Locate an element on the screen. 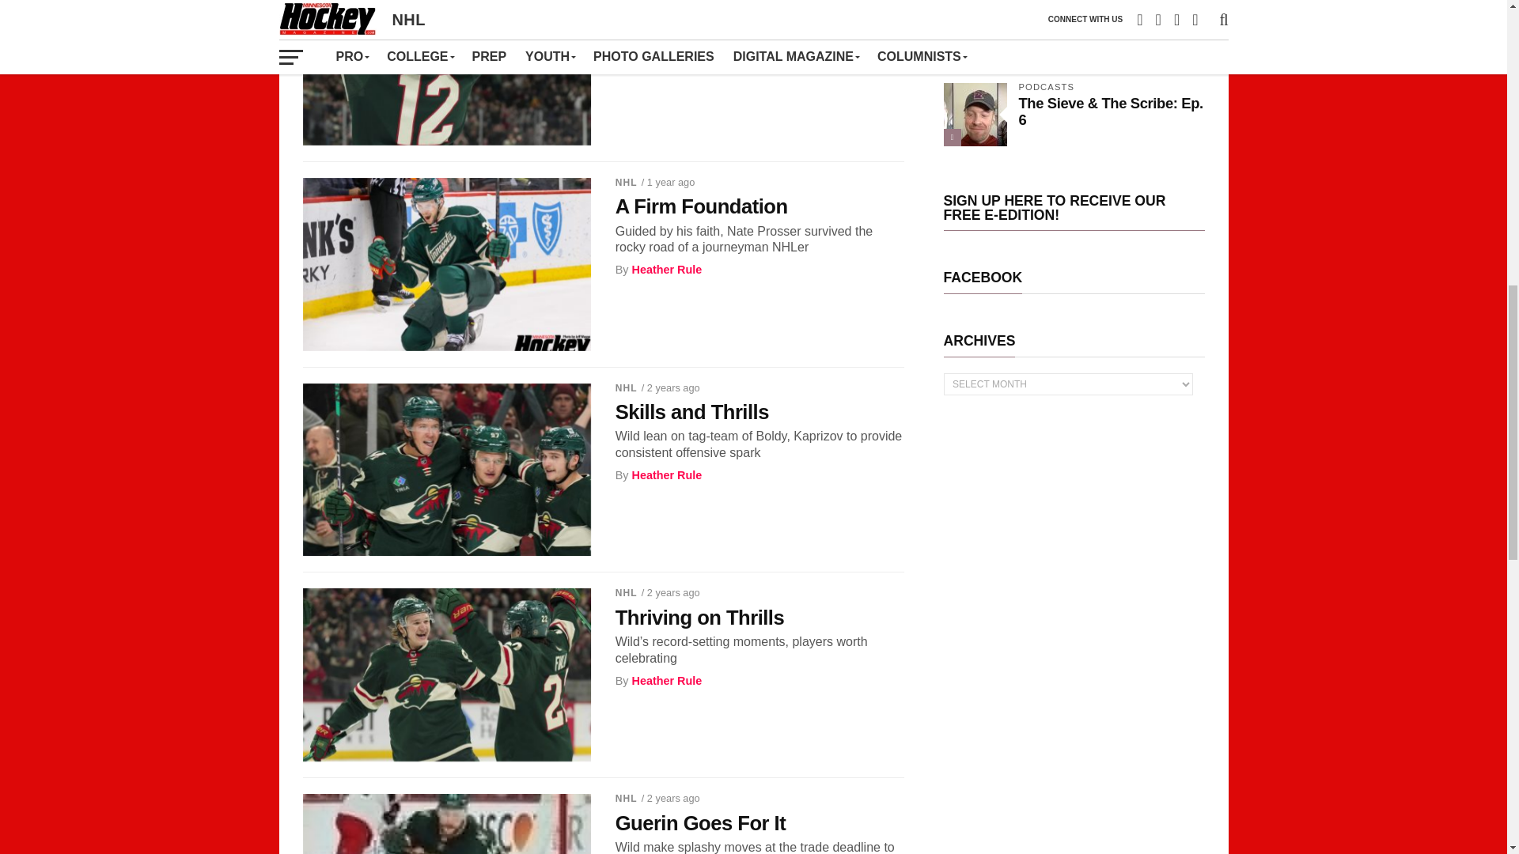  Posts by Heather Rule is located at coordinates (666, 474).